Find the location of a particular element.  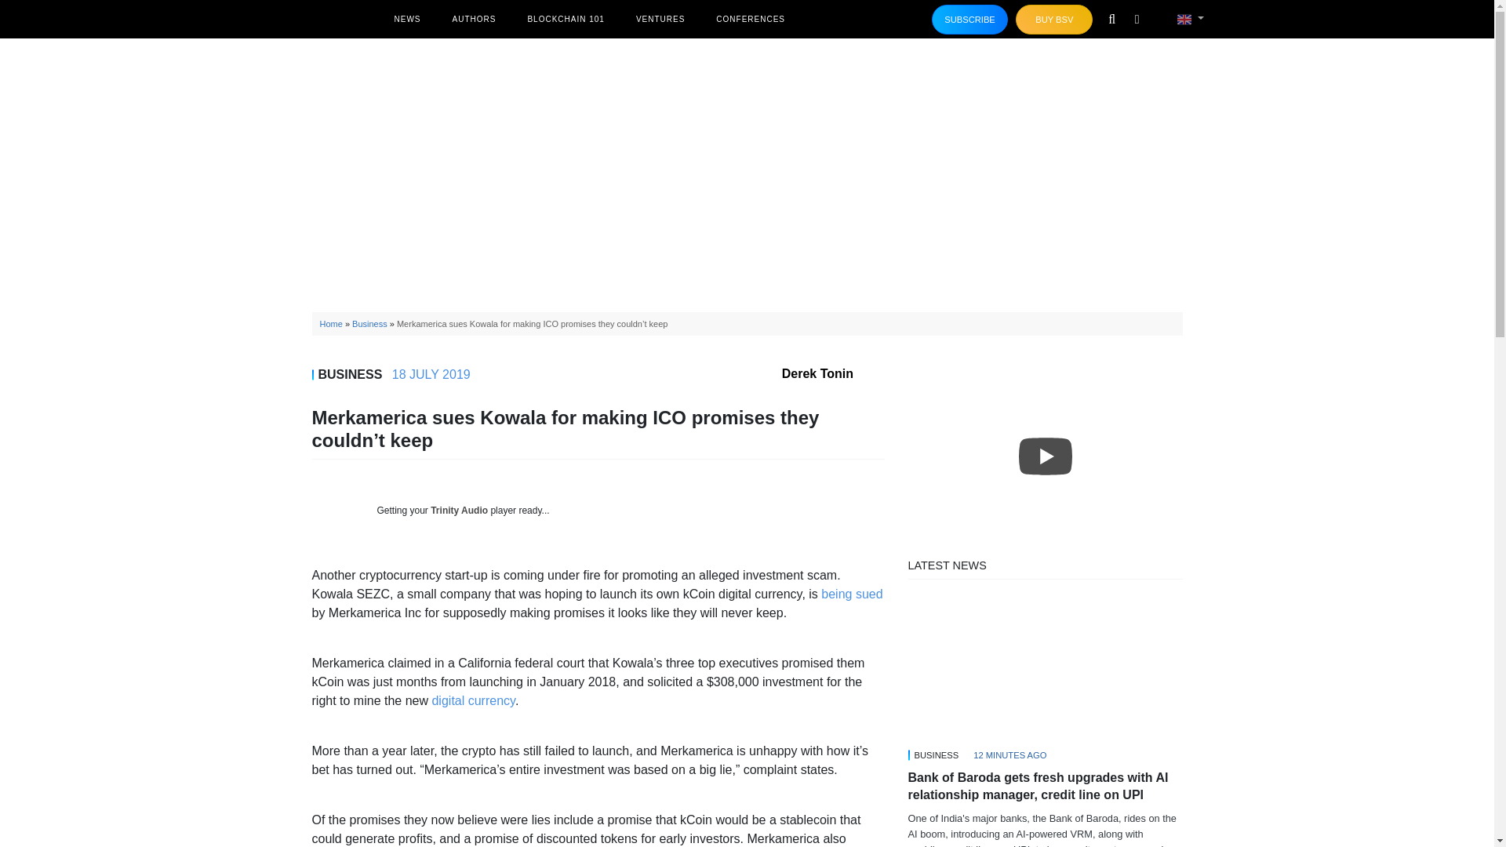

Home is located at coordinates (331, 324).